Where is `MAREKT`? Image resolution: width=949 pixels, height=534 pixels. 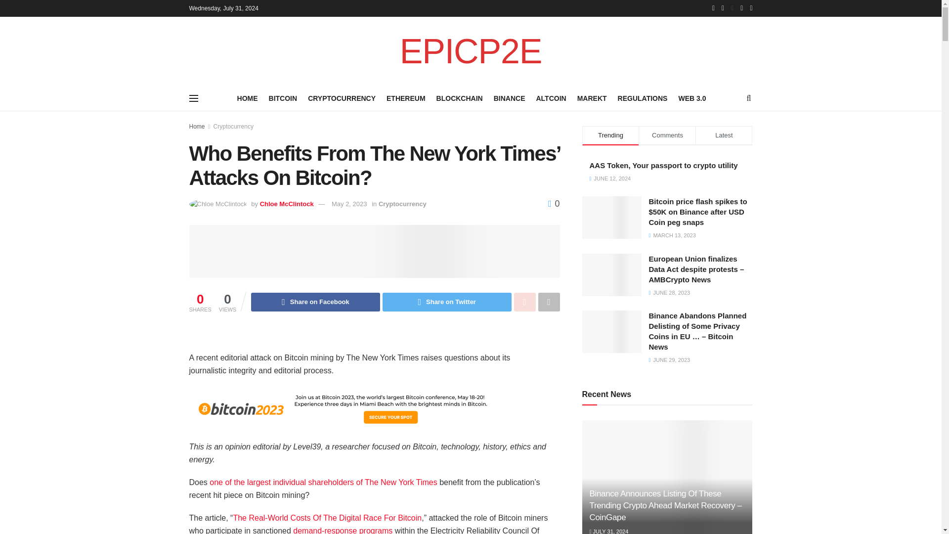
MAREKT is located at coordinates (592, 98).